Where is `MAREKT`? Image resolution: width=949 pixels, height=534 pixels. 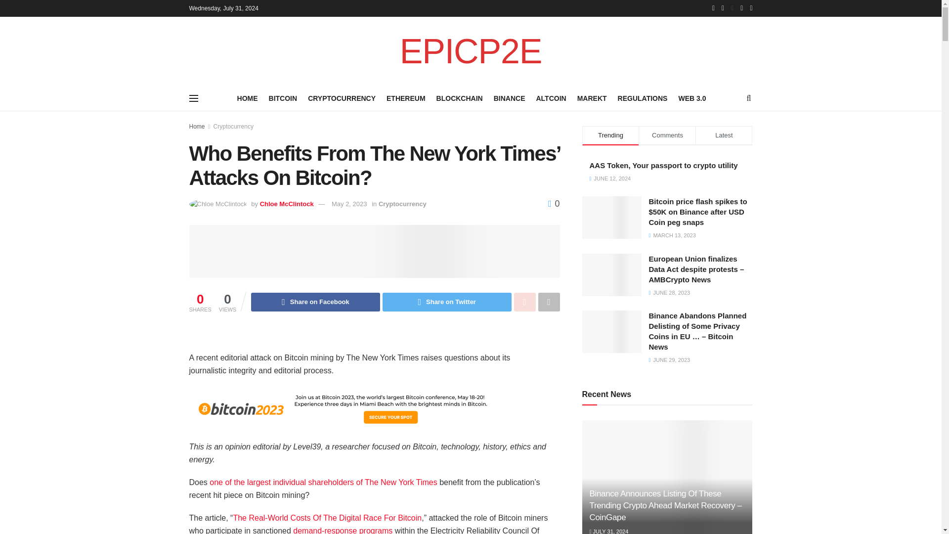
MAREKT is located at coordinates (592, 98).